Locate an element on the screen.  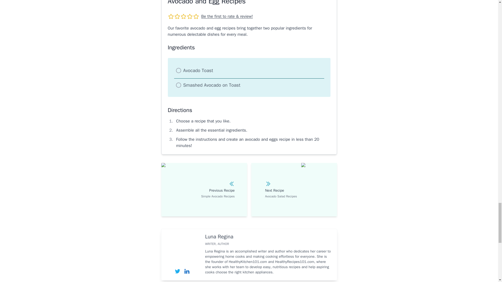
twitter Luna Regina is located at coordinates (177, 271).